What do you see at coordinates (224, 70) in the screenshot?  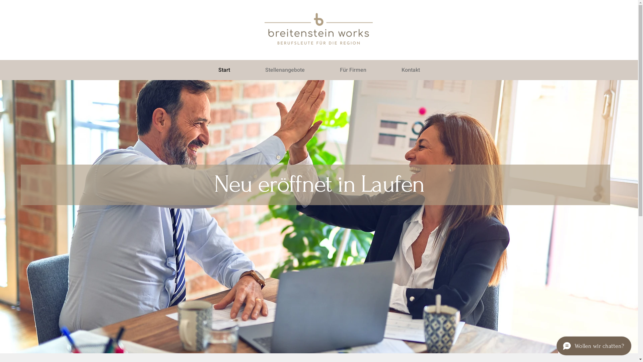 I see `Start` at bounding box center [224, 70].